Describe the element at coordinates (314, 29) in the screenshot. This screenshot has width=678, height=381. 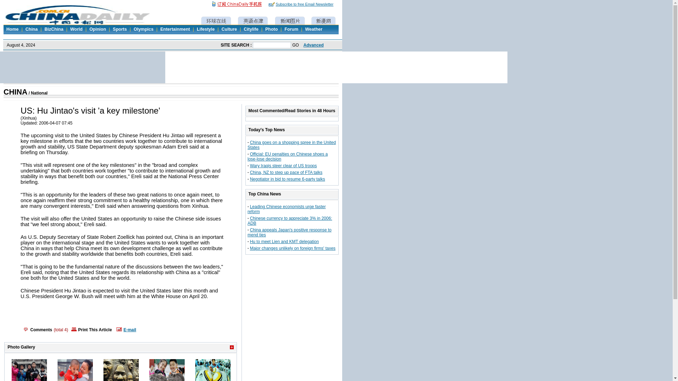
I see `Weather` at that location.